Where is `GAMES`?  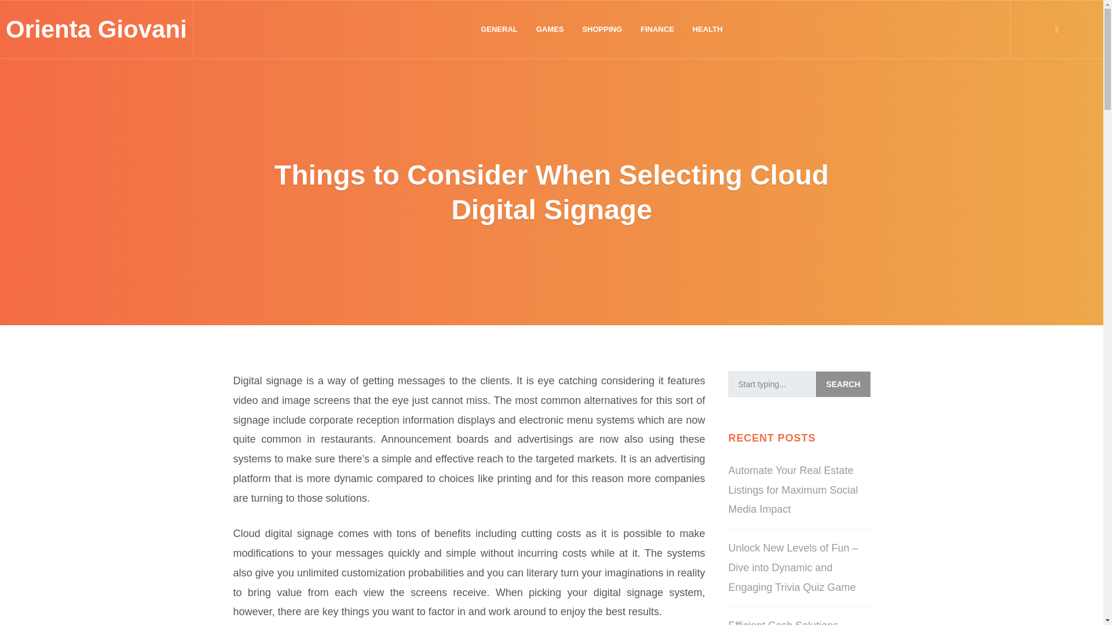
GAMES is located at coordinates (550, 30).